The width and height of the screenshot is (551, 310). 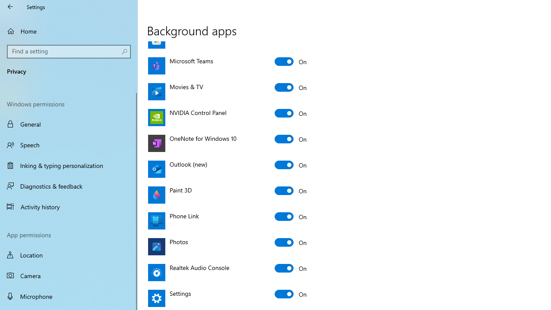 What do you see at coordinates (291, 35) in the screenshot?
I see `Microsoft Store` at bounding box center [291, 35].